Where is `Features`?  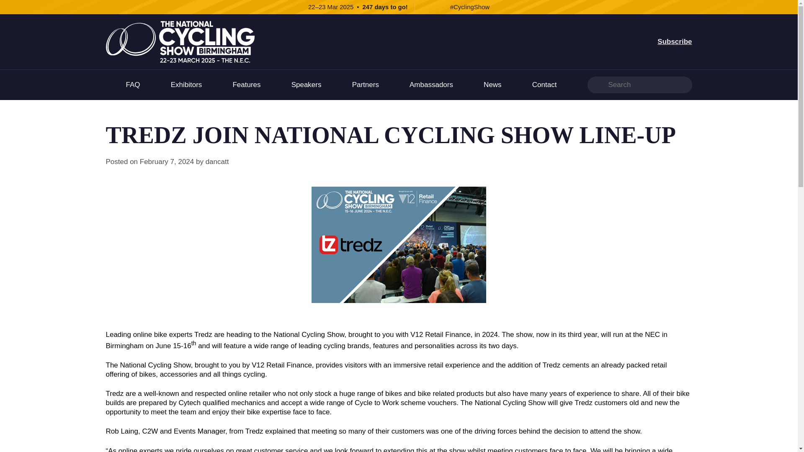 Features is located at coordinates (246, 85).